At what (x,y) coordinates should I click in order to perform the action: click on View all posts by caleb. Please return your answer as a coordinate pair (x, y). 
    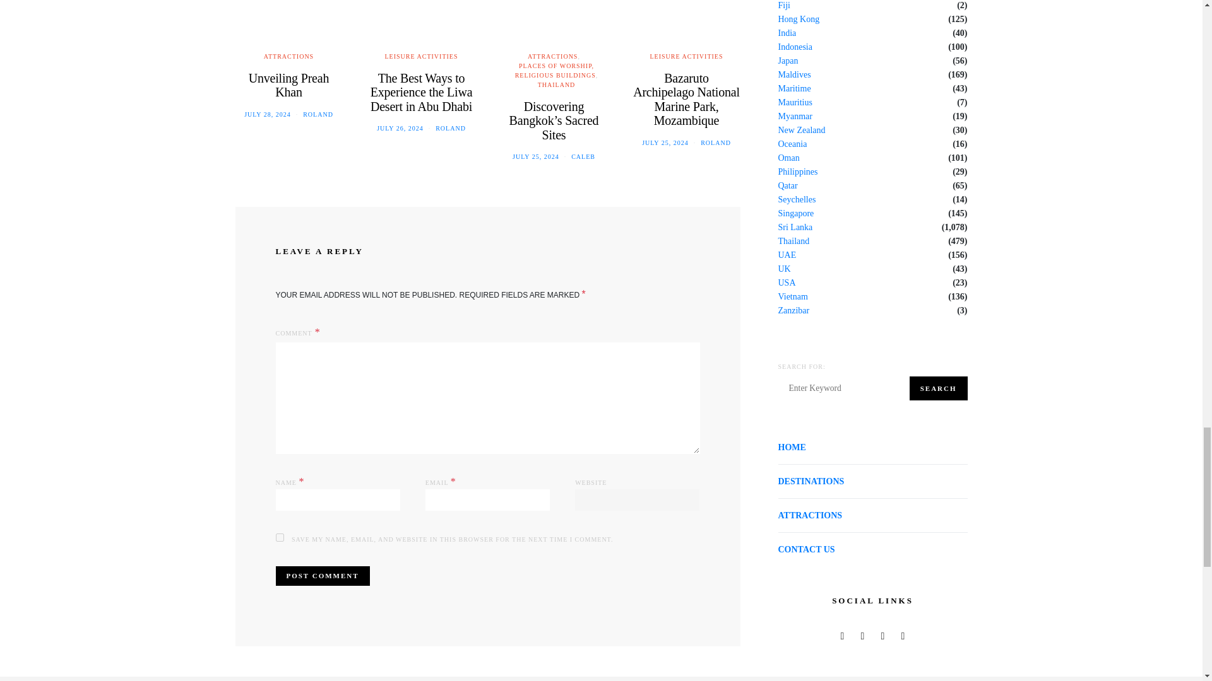
    Looking at the image, I should click on (583, 156).